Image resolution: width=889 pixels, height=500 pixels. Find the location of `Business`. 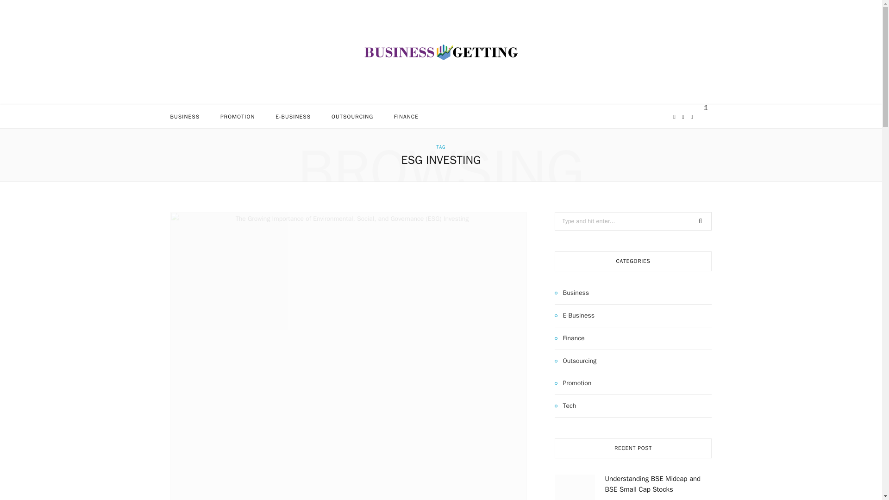

Business is located at coordinates (571, 293).